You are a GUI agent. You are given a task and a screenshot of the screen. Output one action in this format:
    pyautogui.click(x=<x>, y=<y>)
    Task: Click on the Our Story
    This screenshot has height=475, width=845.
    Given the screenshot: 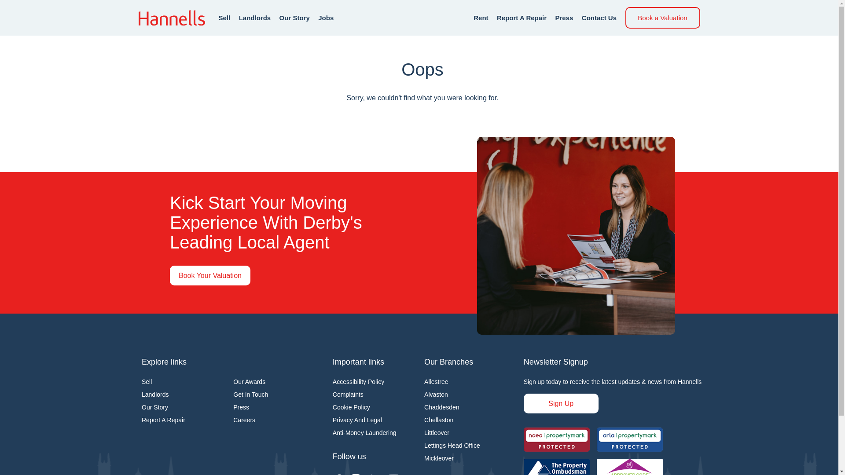 What is the action you would take?
    pyautogui.click(x=155, y=407)
    